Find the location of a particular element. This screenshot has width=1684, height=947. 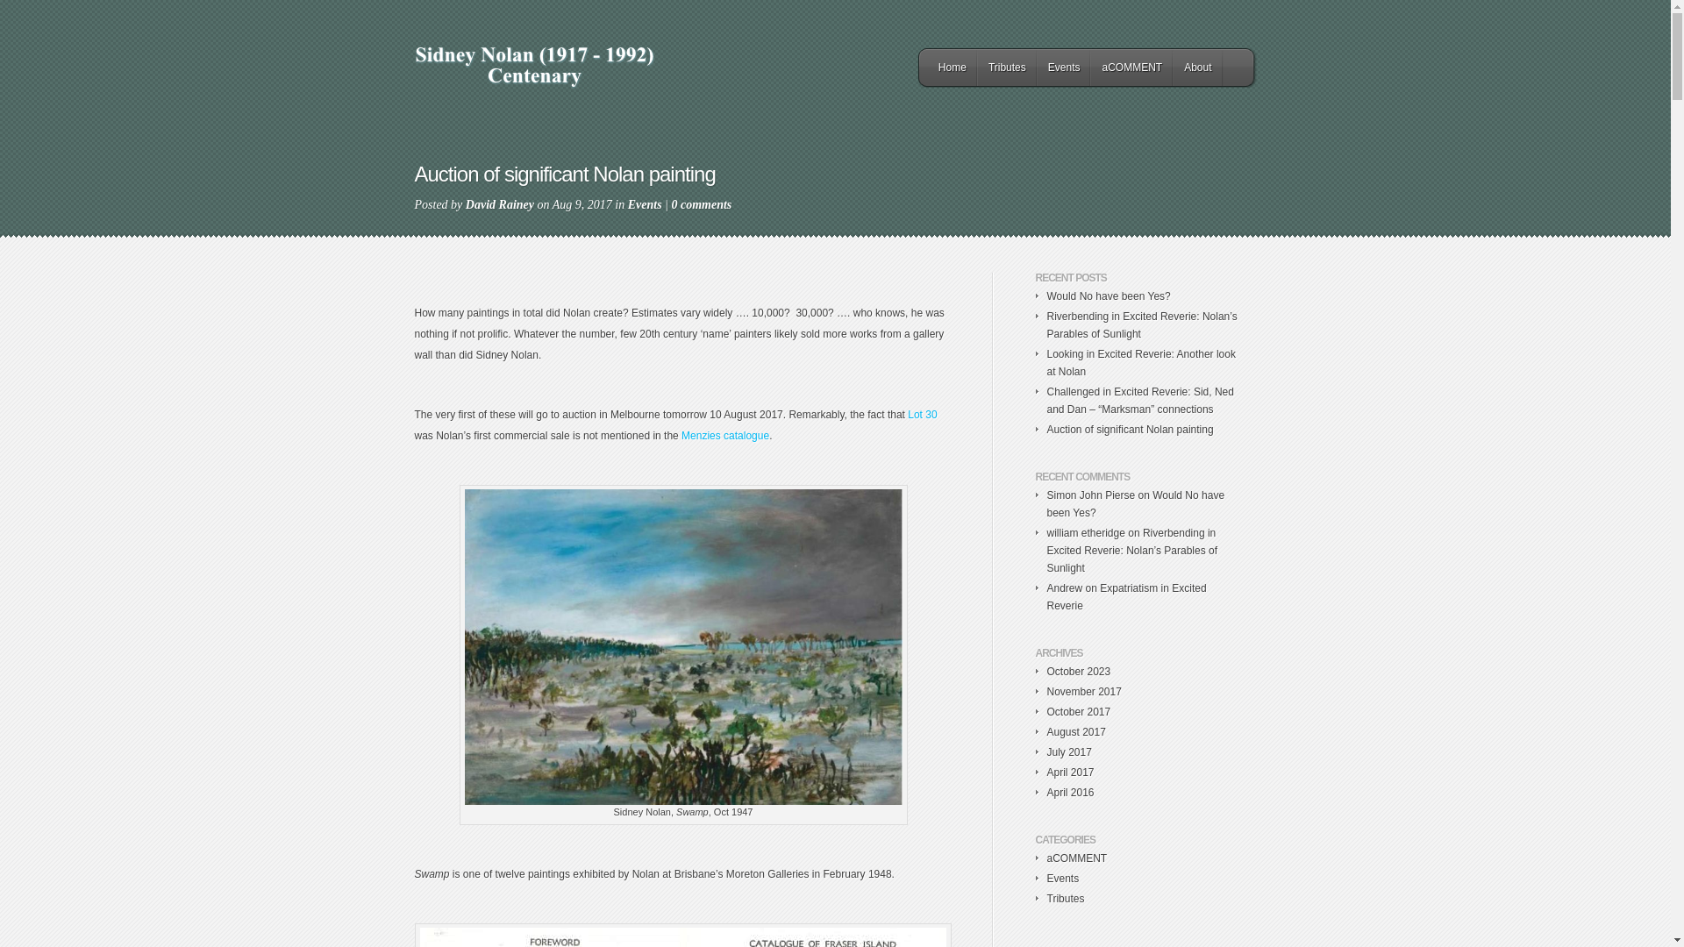

David Rainey is located at coordinates (500, 205).